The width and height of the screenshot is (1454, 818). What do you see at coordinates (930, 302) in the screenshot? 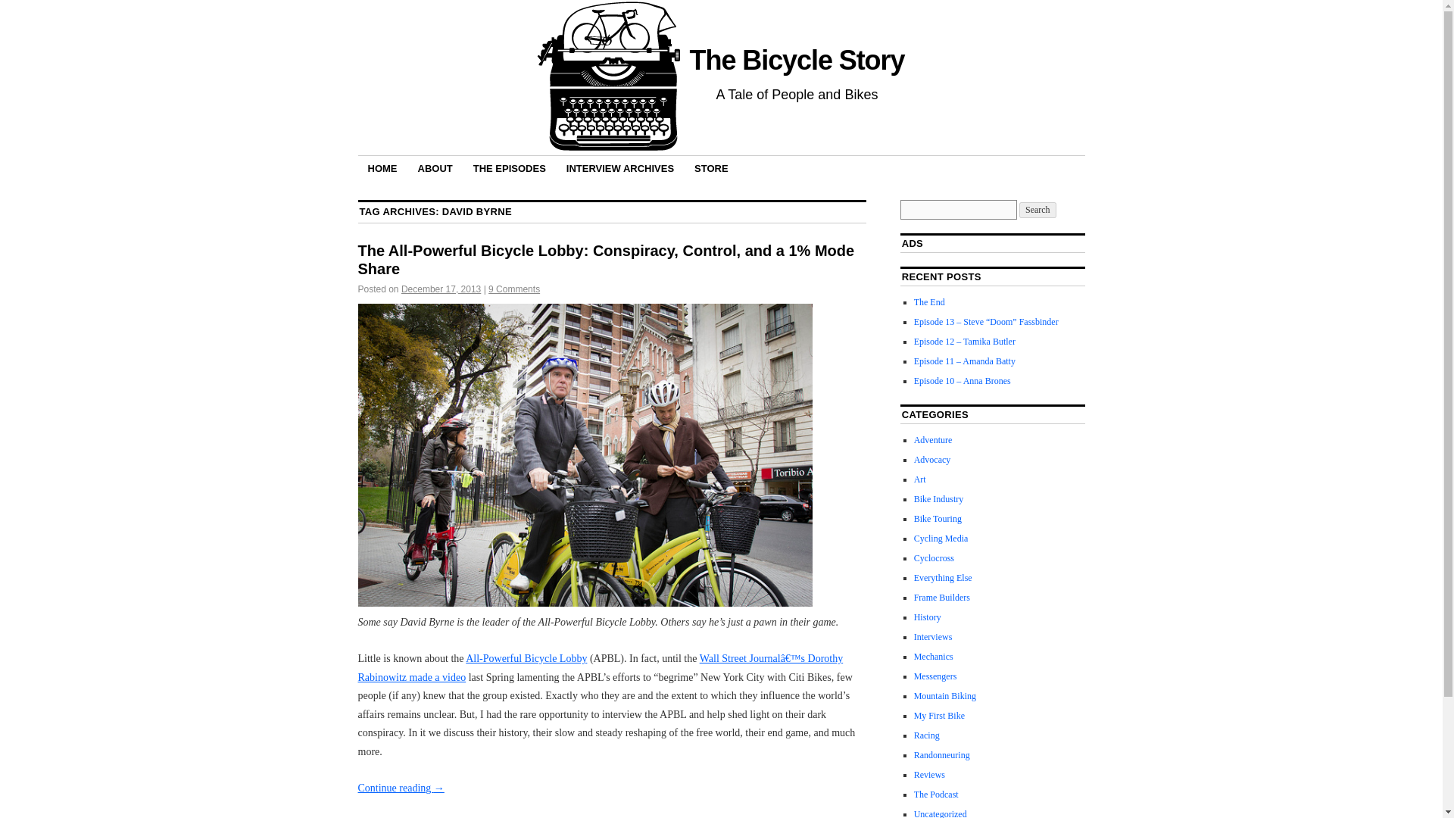
I see `The End` at bounding box center [930, 302].